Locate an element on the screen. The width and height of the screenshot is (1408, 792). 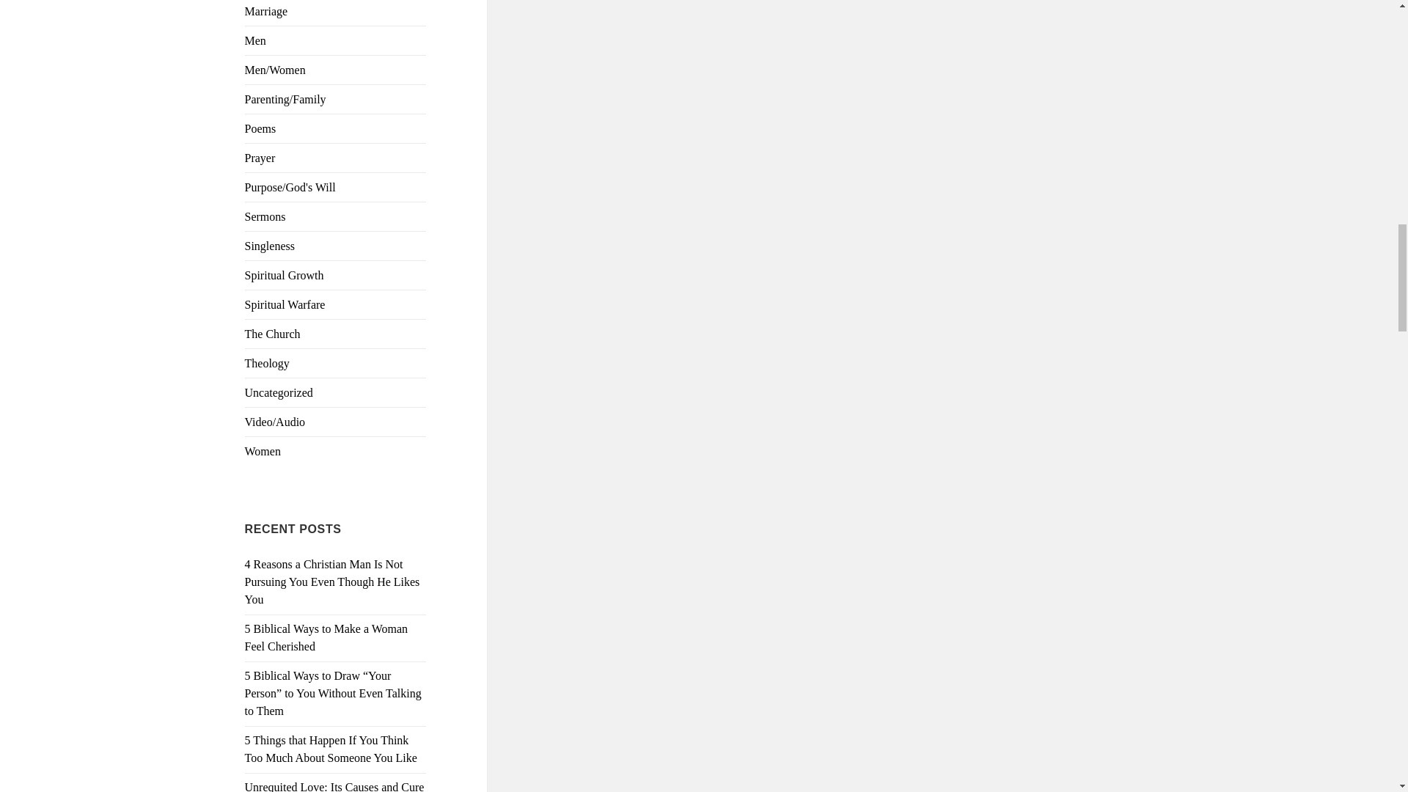
Marriage is located at coordinates (267, 10).